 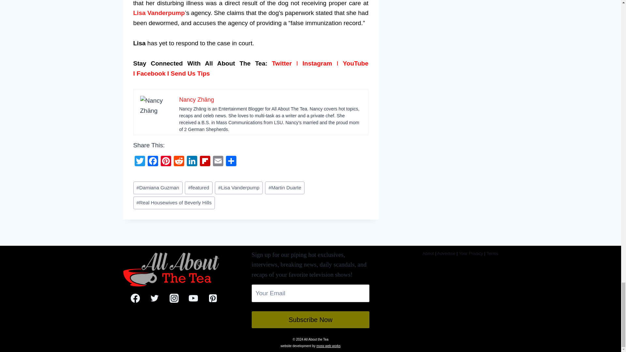 I want to click on Twitter, so click(x=139, y=162).